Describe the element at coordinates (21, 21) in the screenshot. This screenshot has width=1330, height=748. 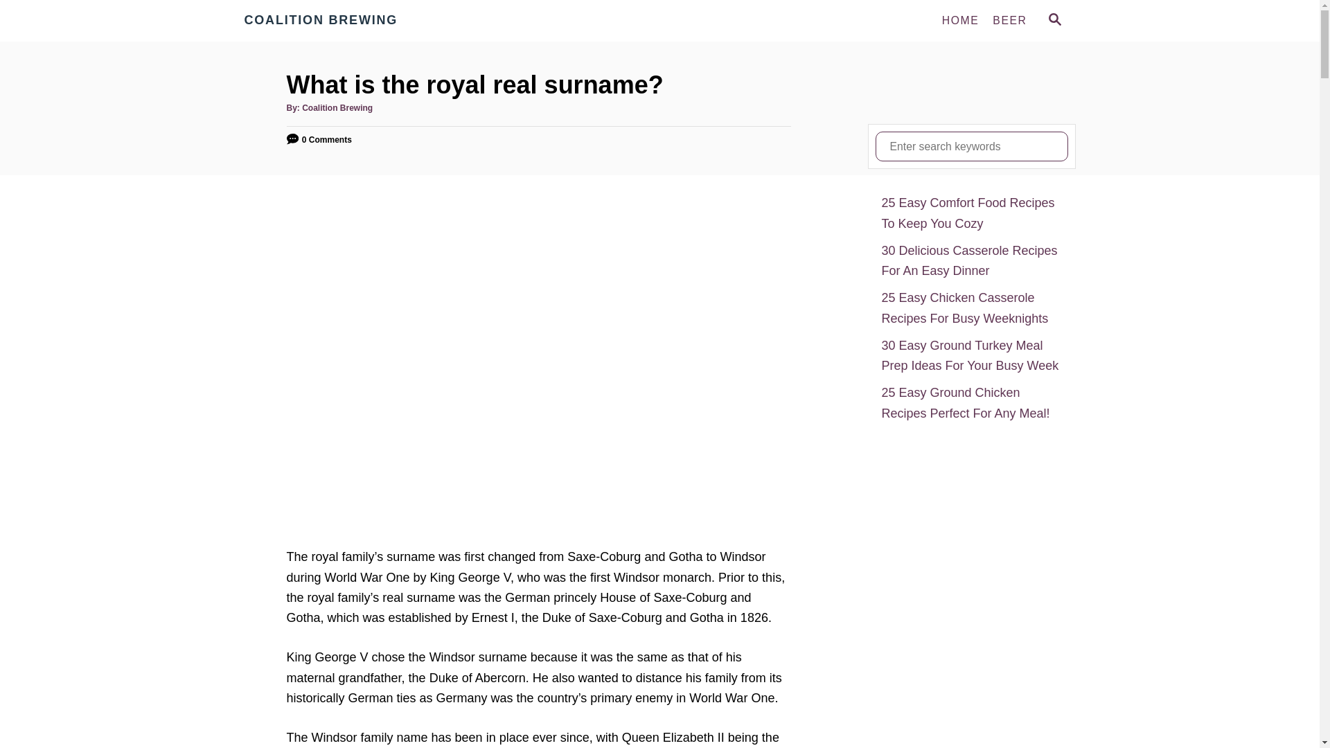
I see `Search` at that location.